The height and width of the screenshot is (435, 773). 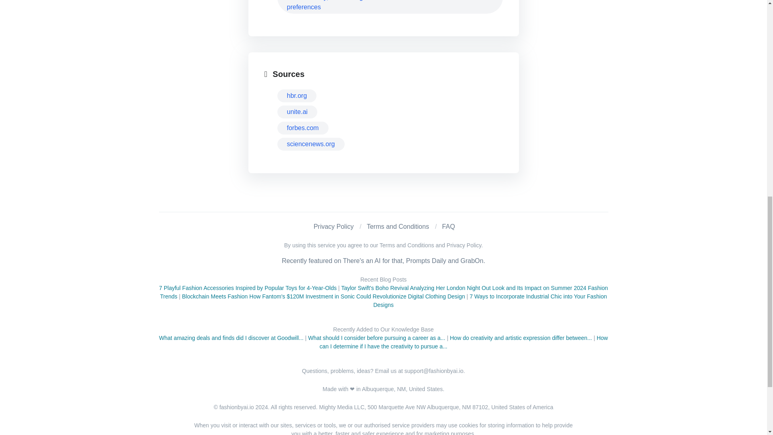 What do you see at coordinates (464, 342) in the screenshot?
I see `How can I determine if I have the creativity to pursue a...` at bounding box center [464, 342].